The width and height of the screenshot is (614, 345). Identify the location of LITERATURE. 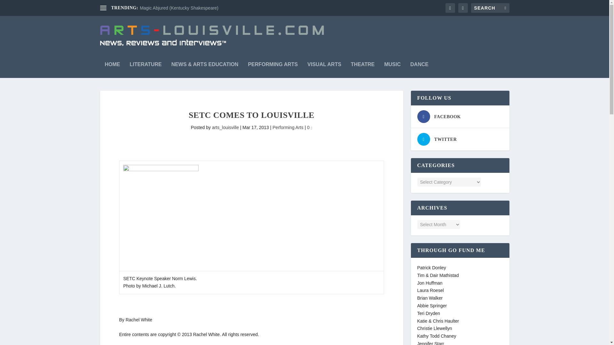
(146, 66).